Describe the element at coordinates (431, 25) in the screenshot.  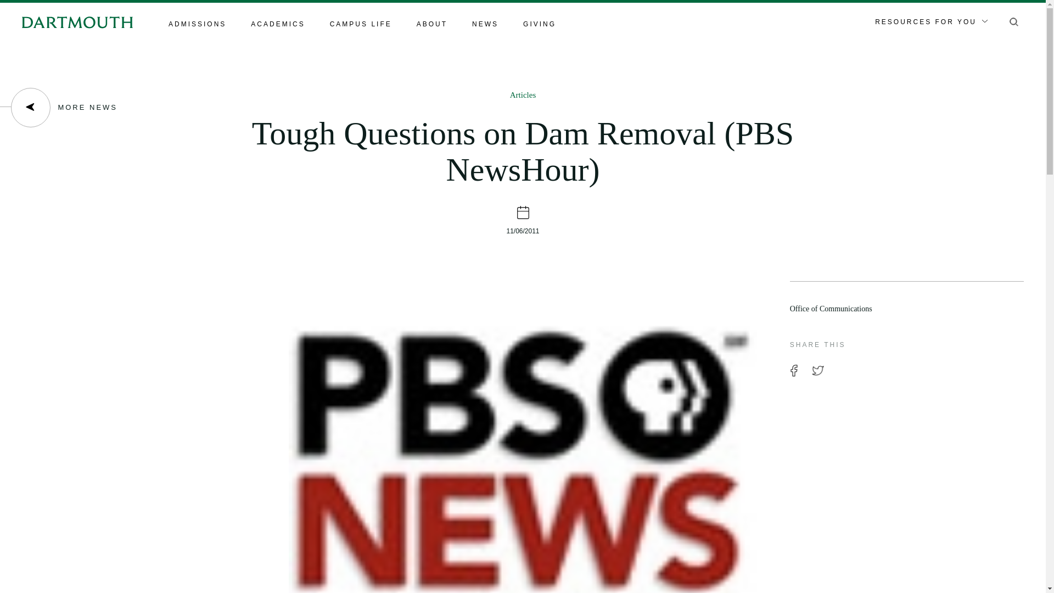
I see `ABOUT` at that location.